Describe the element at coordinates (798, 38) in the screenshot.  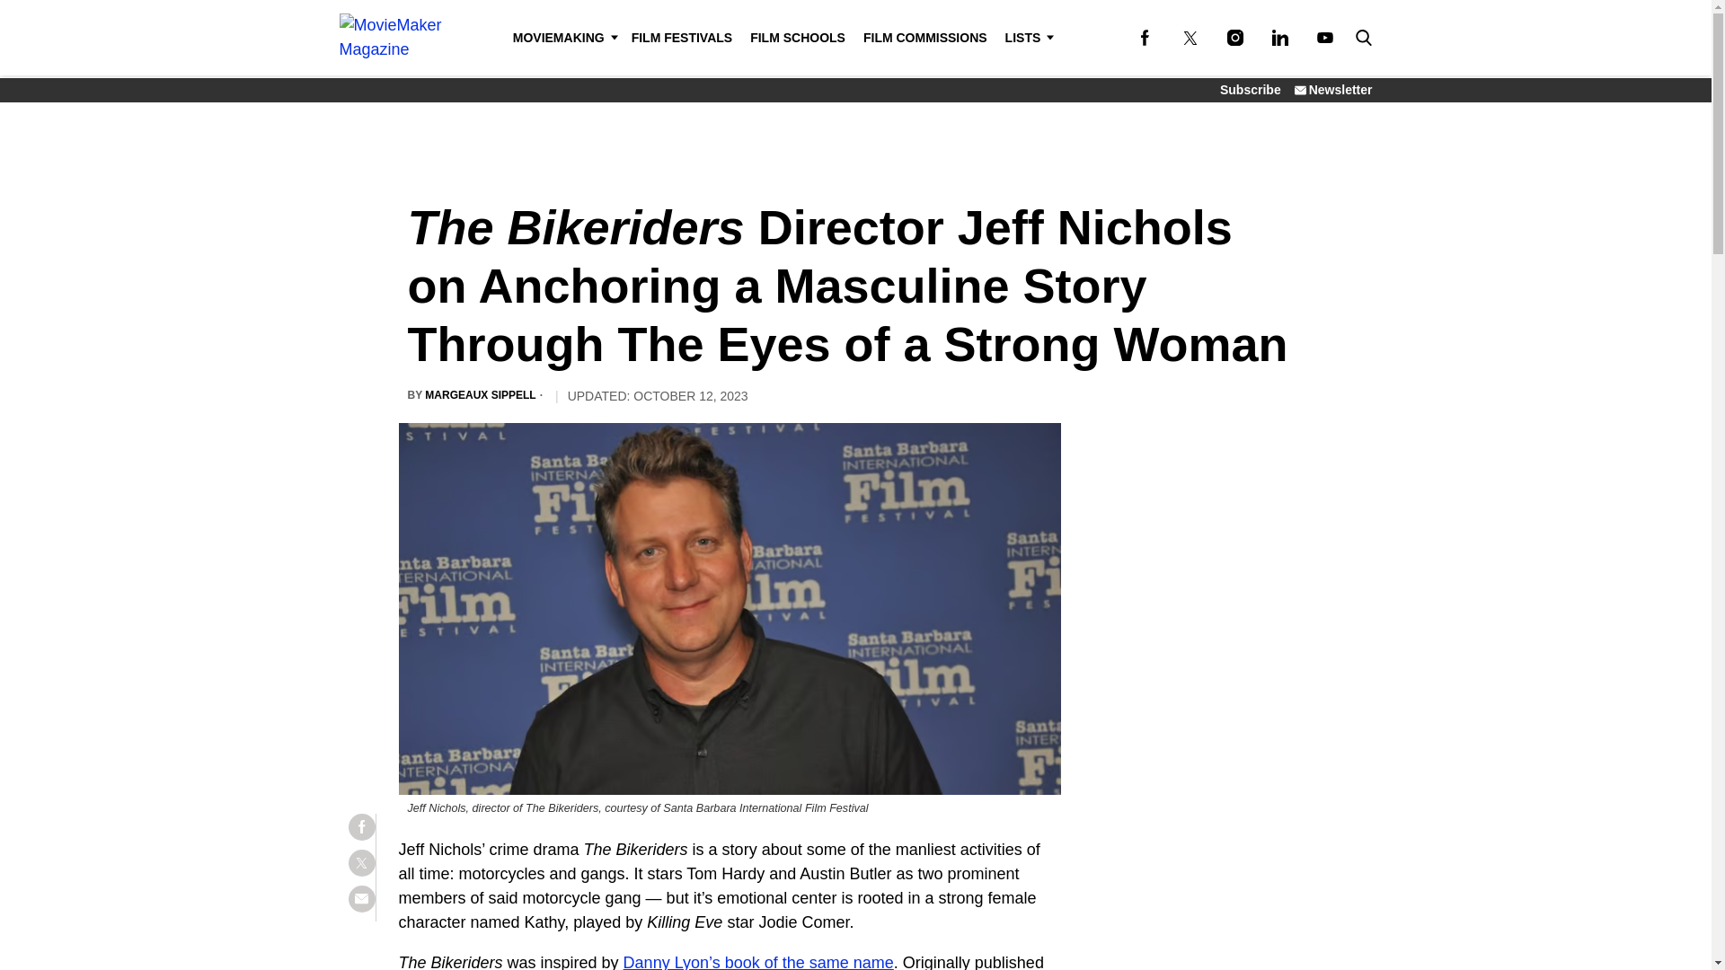
I see `FILM SCHOOLS` at that location.